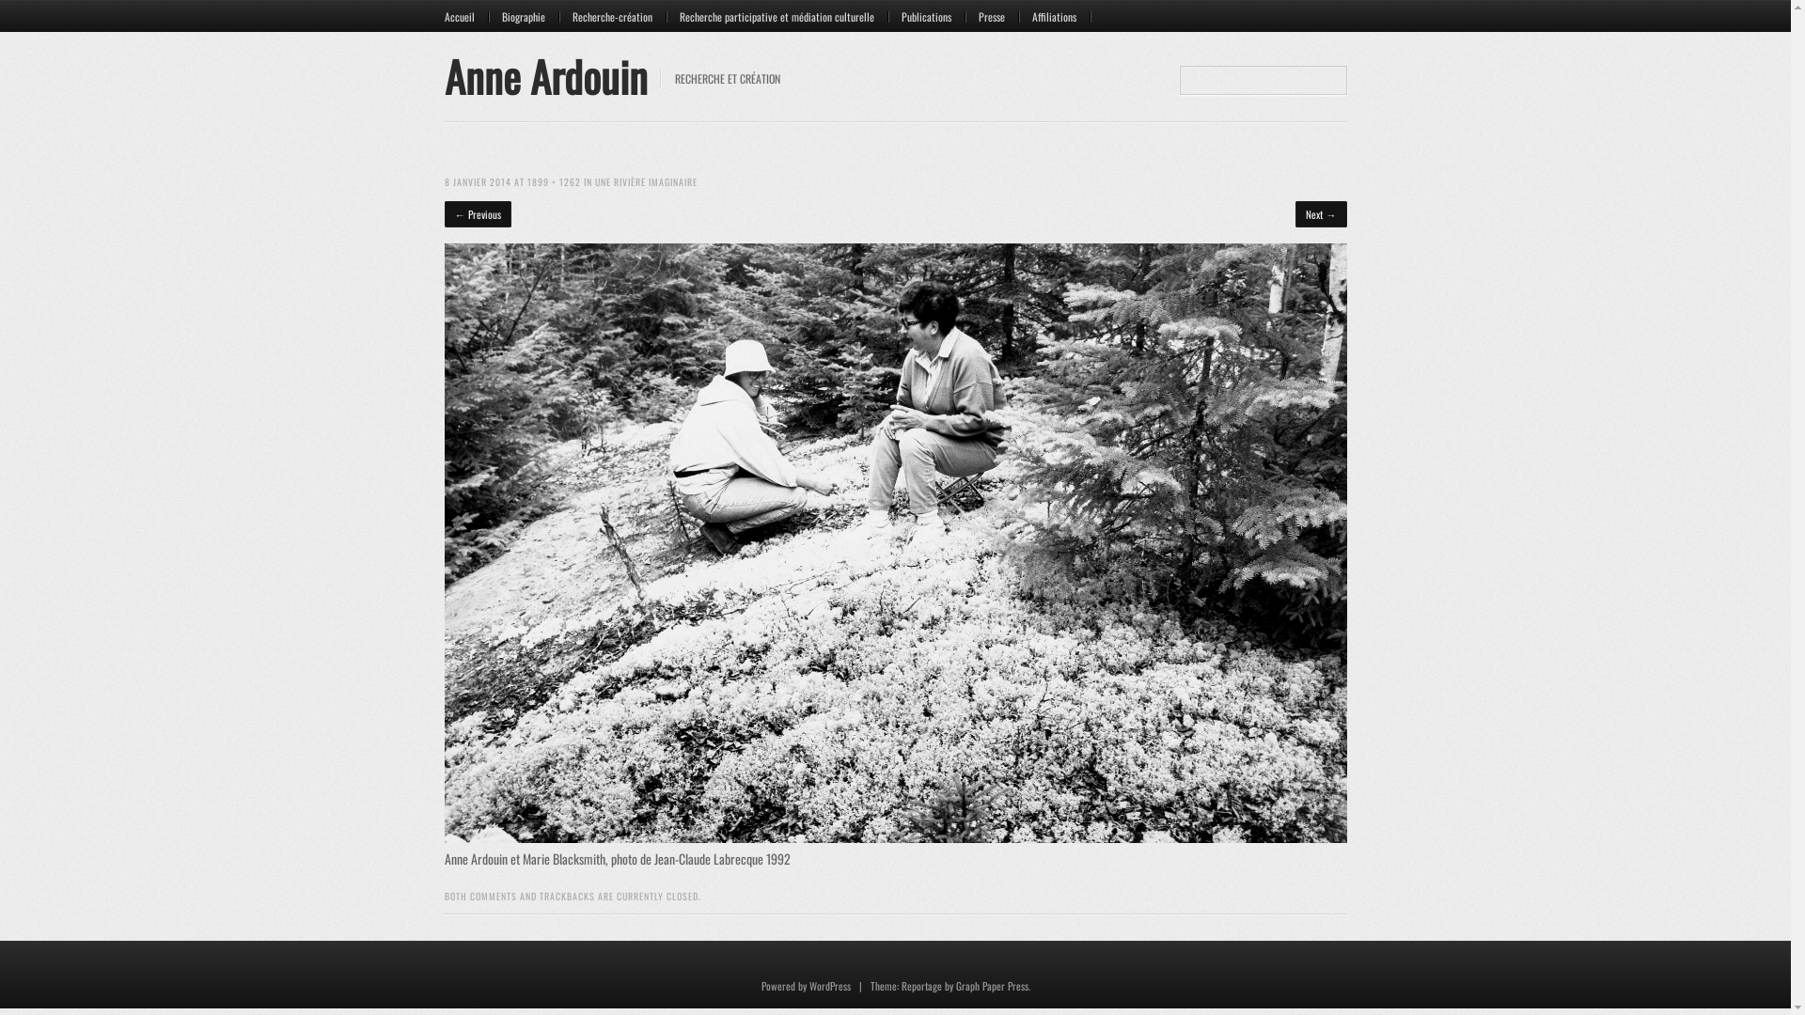 This screenshot has height=1015, width=1805. What do you see at coordinates (484, 10) in the screenshot?
I see `Skip to content` at bounding box center [484, 10].